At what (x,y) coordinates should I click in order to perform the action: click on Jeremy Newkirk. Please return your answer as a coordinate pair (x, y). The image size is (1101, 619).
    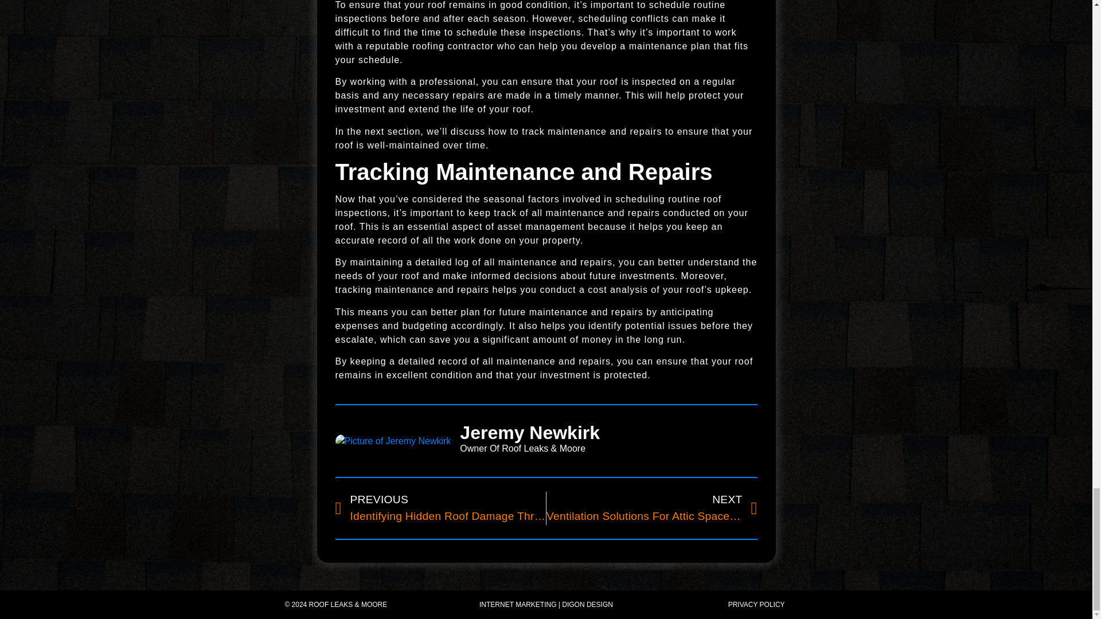
    Looking at the image, I should click on (608, 432).